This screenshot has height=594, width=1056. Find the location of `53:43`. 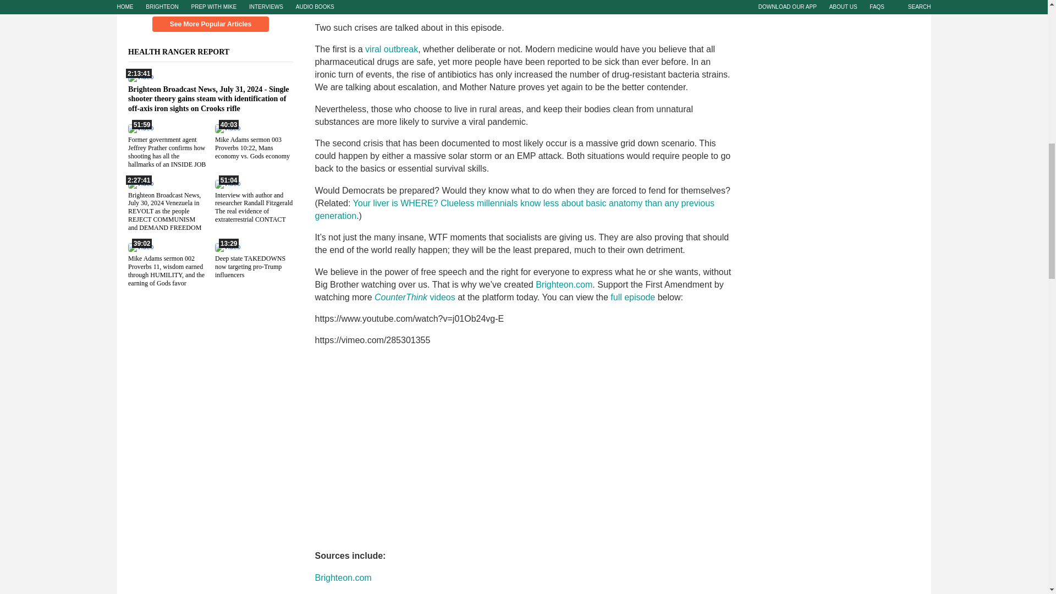

53:43 is located at coordinates (140, 128).